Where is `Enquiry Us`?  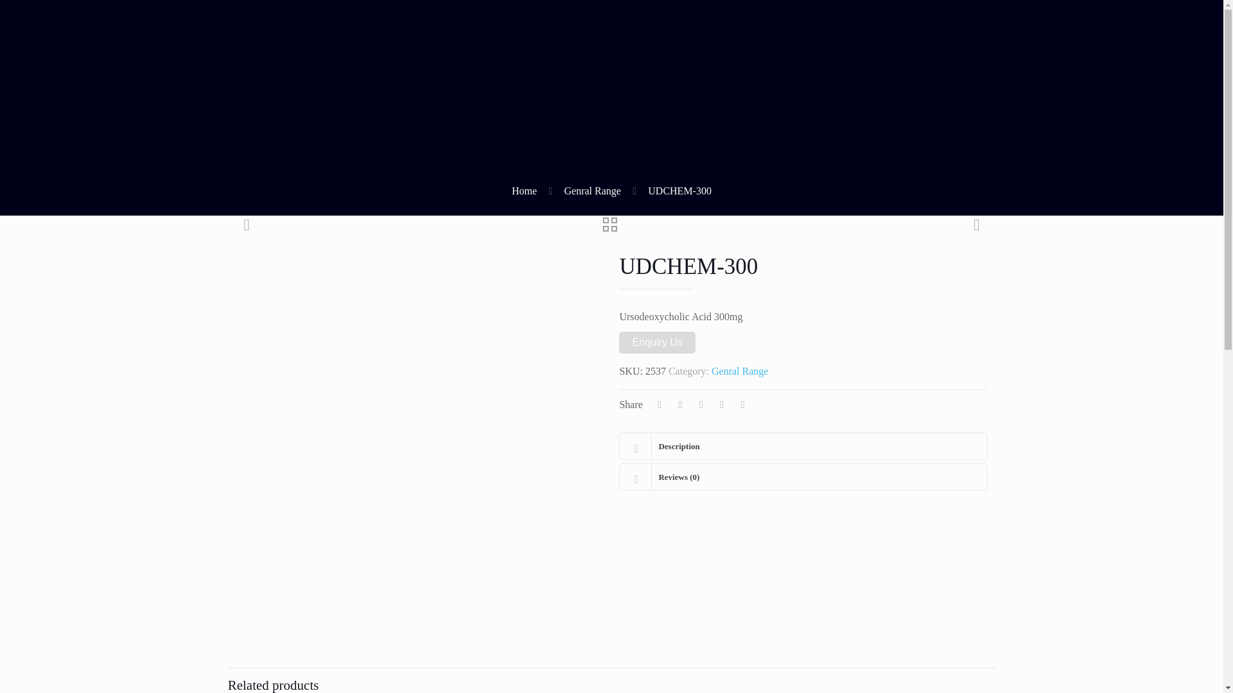 Enquiry Us is located at coordinates (656, 343).